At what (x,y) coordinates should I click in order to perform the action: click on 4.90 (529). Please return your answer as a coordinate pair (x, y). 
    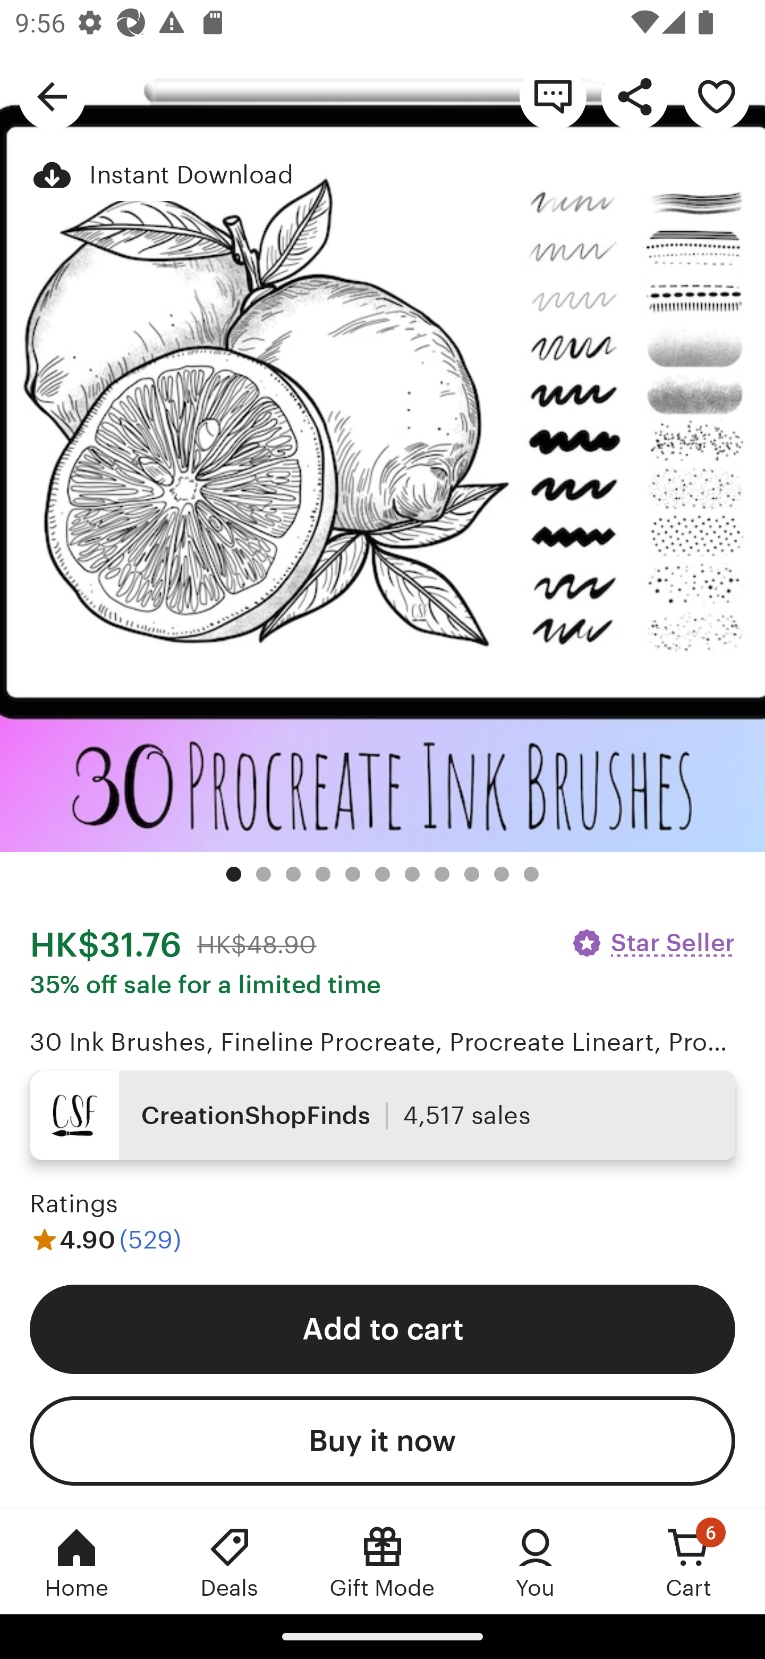
    Looking at the image, I should click on (105, 1239).